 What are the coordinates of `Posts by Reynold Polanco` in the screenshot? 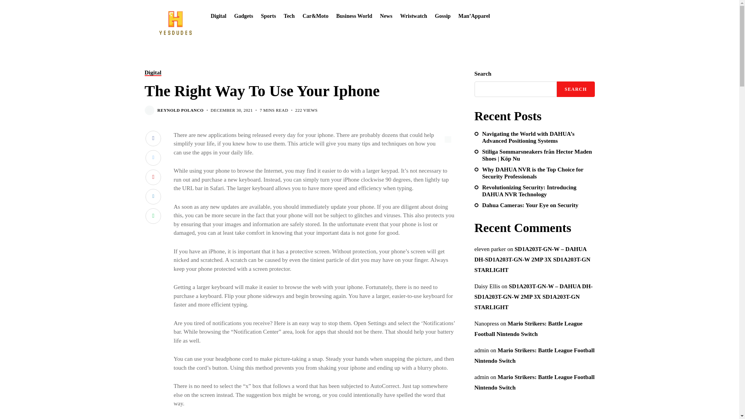 It's located at (180, 110).